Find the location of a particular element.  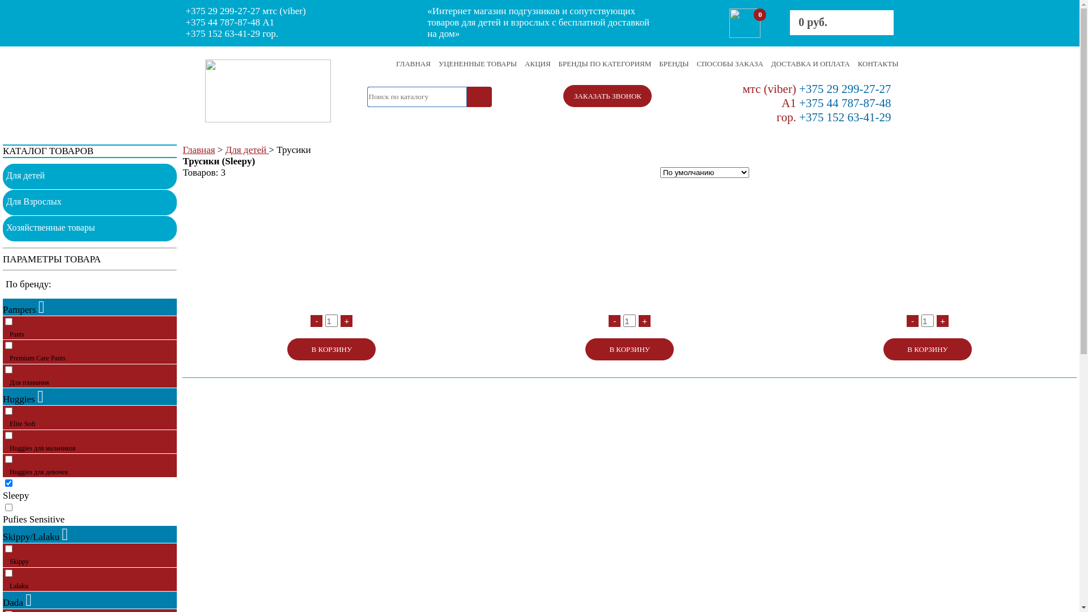

- is located at coordinates (614, 321).